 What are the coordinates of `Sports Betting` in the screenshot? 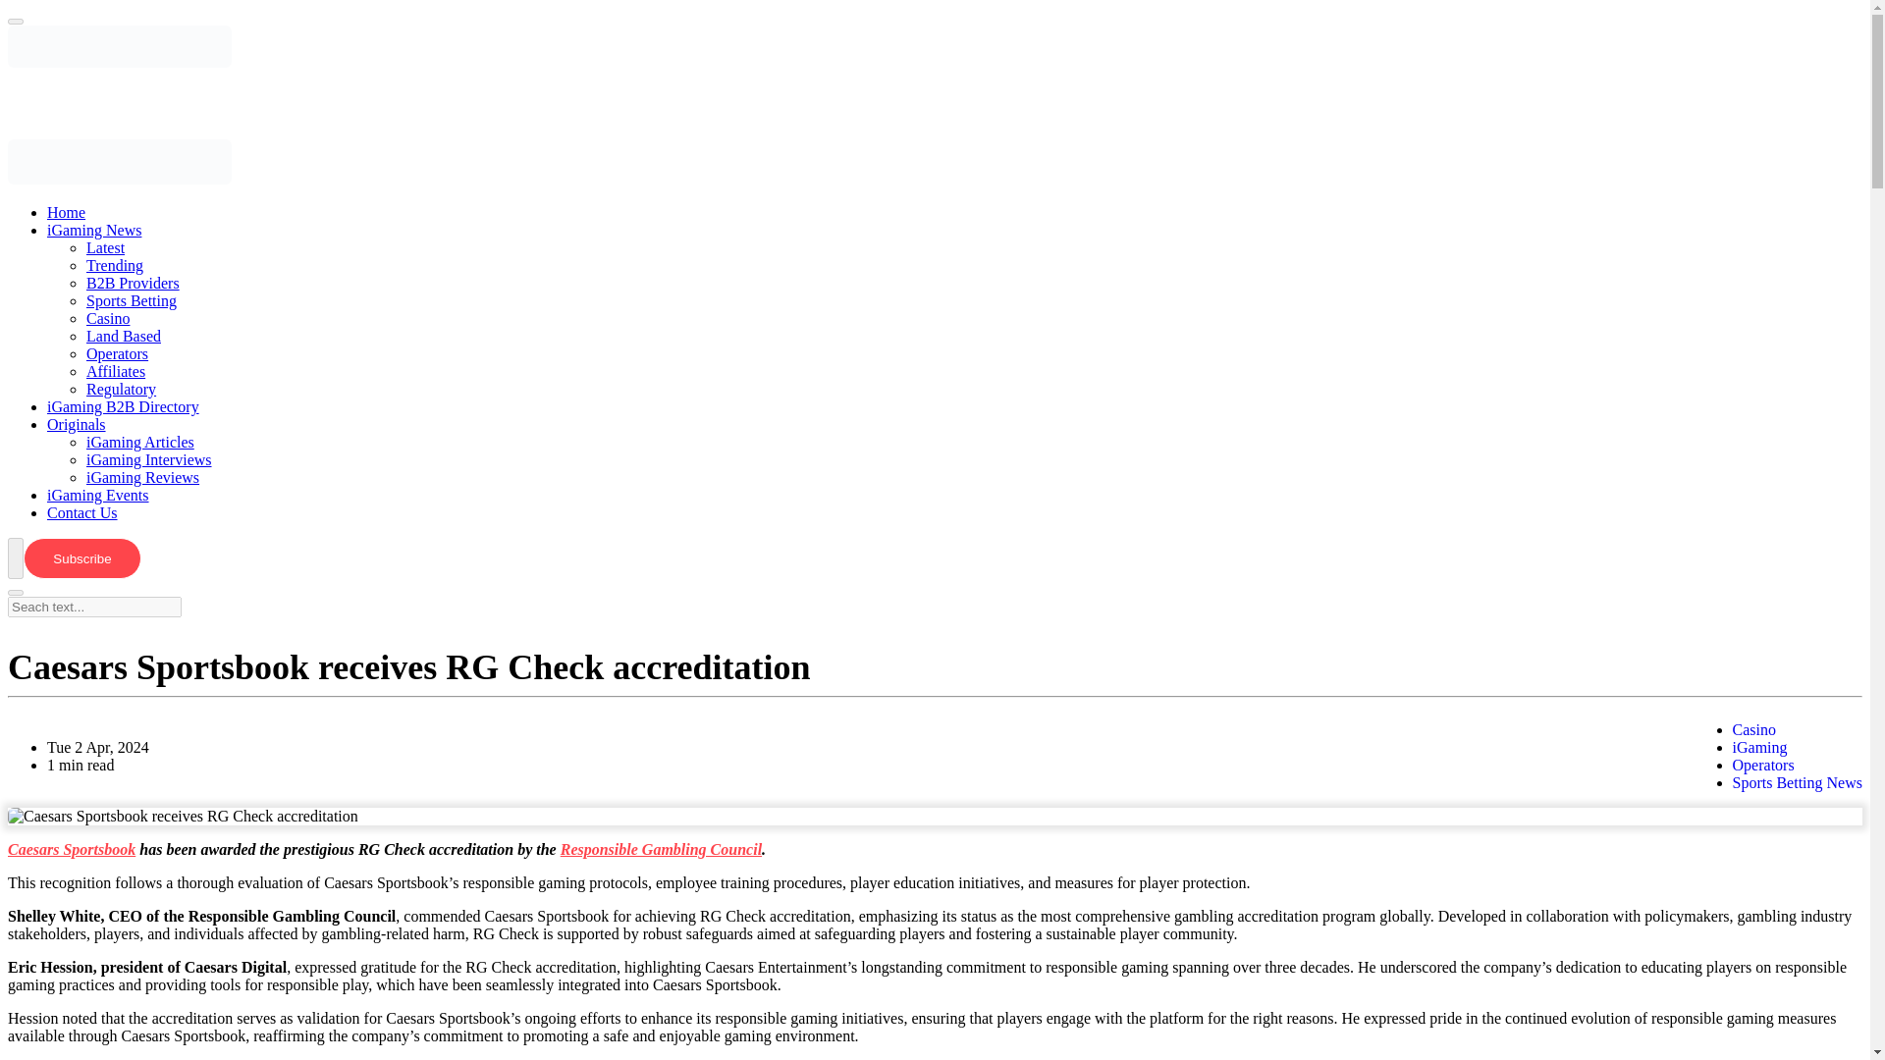 It's located at (151, 300).